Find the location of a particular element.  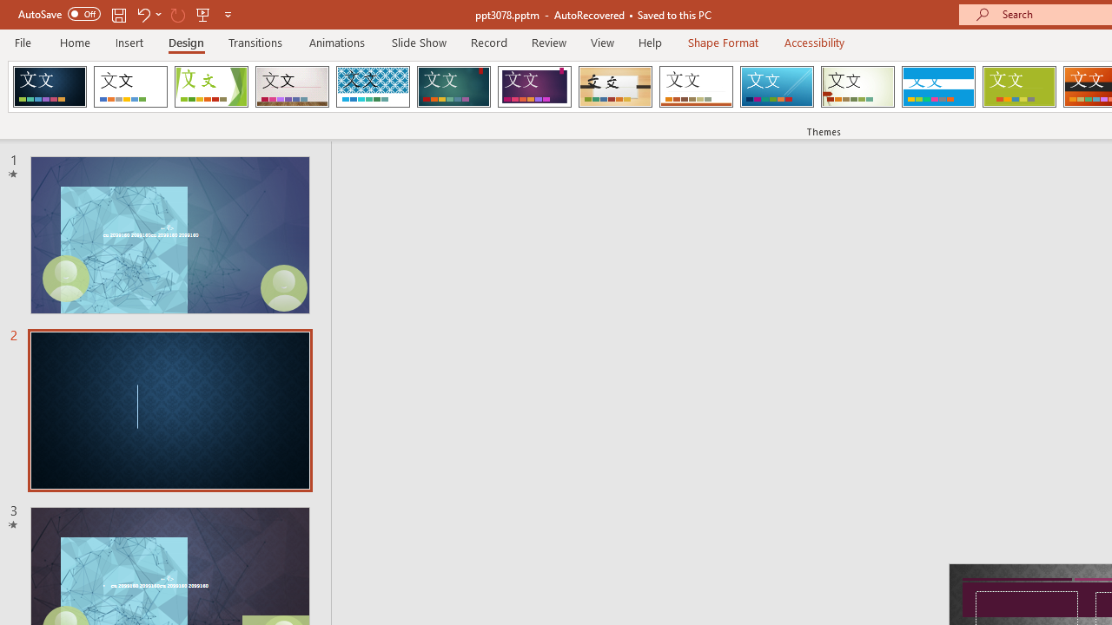

AutoSave is located at coordinates (59, 14).